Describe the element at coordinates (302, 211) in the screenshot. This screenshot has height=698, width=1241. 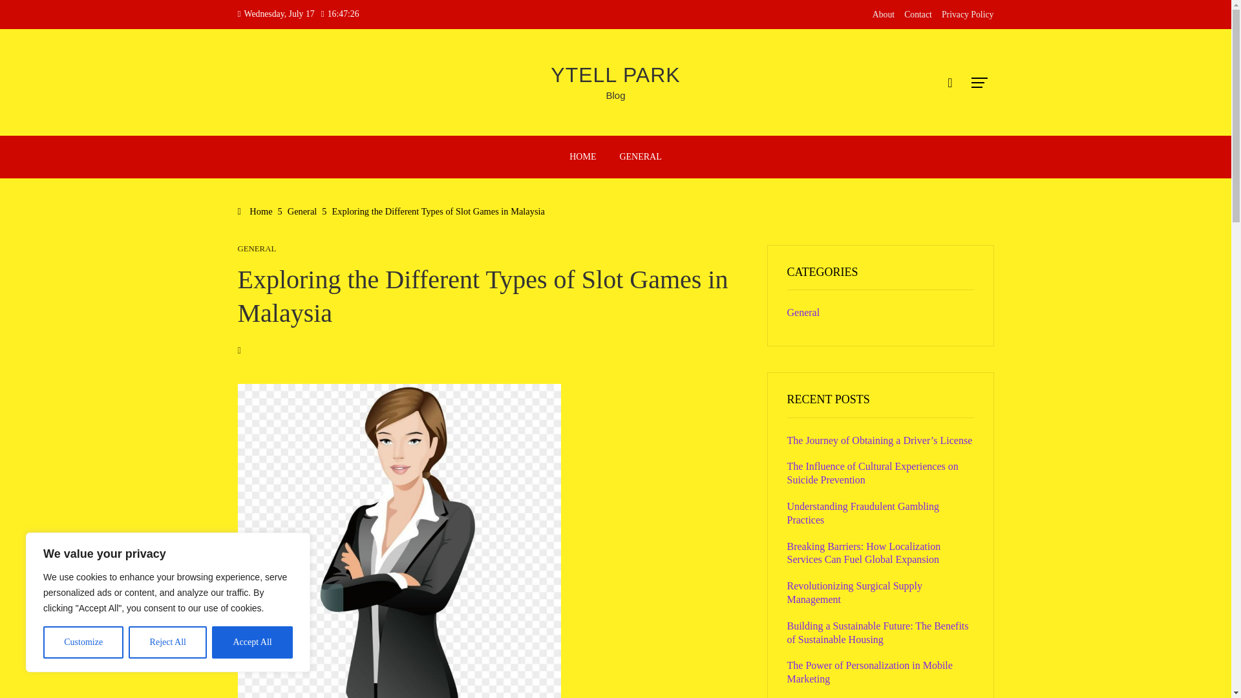
I see `General` at that location.